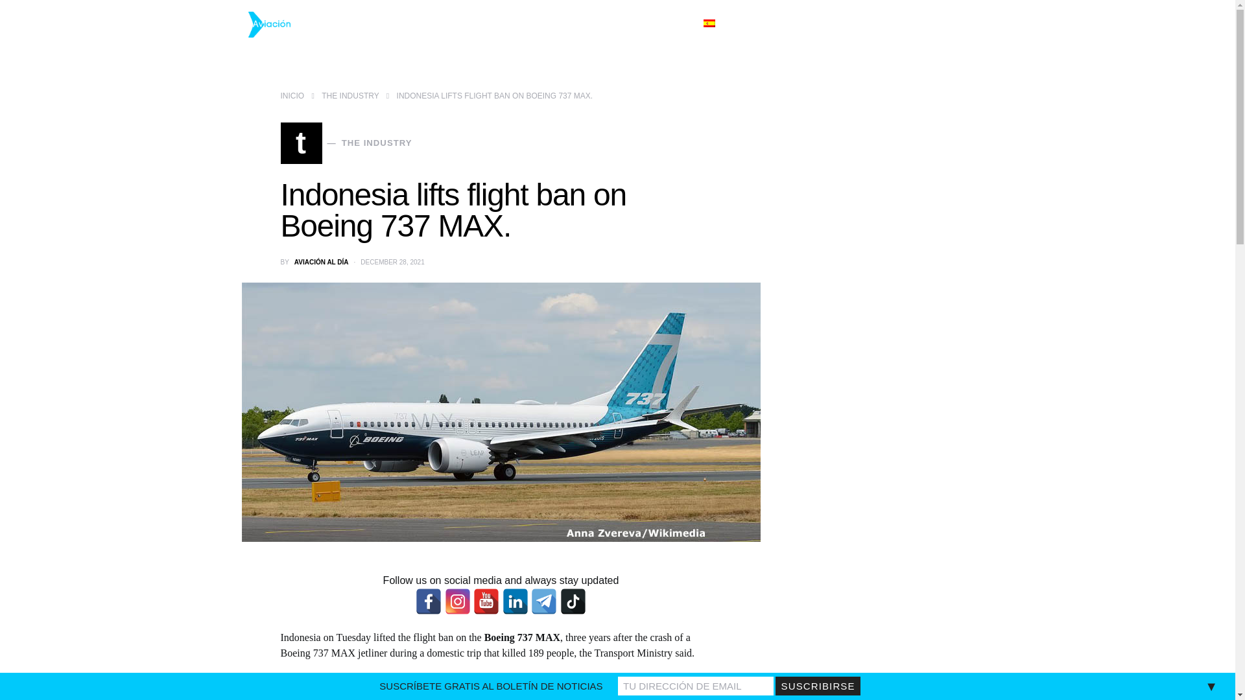  What do you see at coordinates (346, 143) in the screenshot?
I see `INICIO` at bounding box center [346, 143].